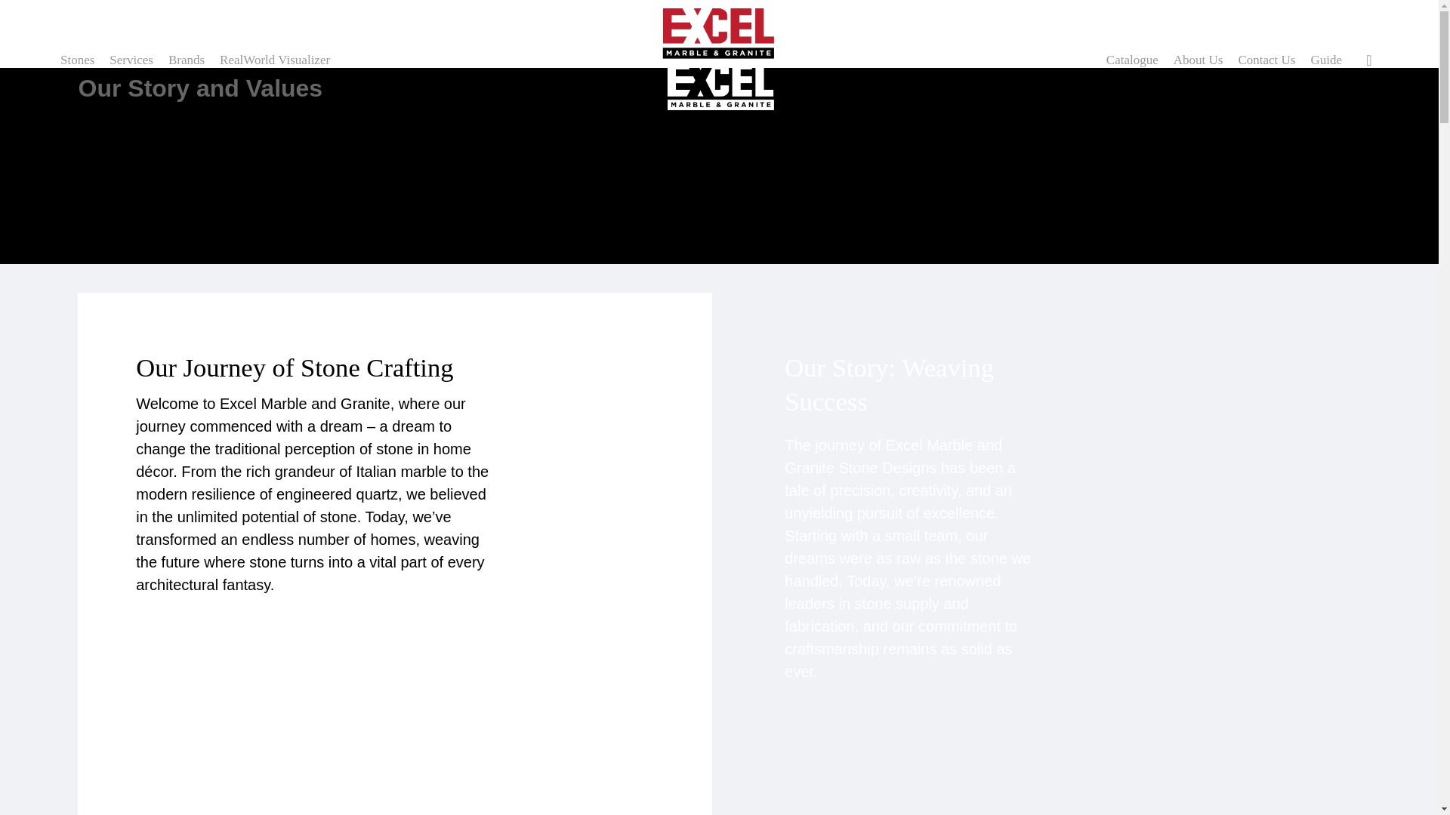 The width and height of the screenshot is (1450, 815). I want to click on RealWorld Visualizer, so click(275, 60).